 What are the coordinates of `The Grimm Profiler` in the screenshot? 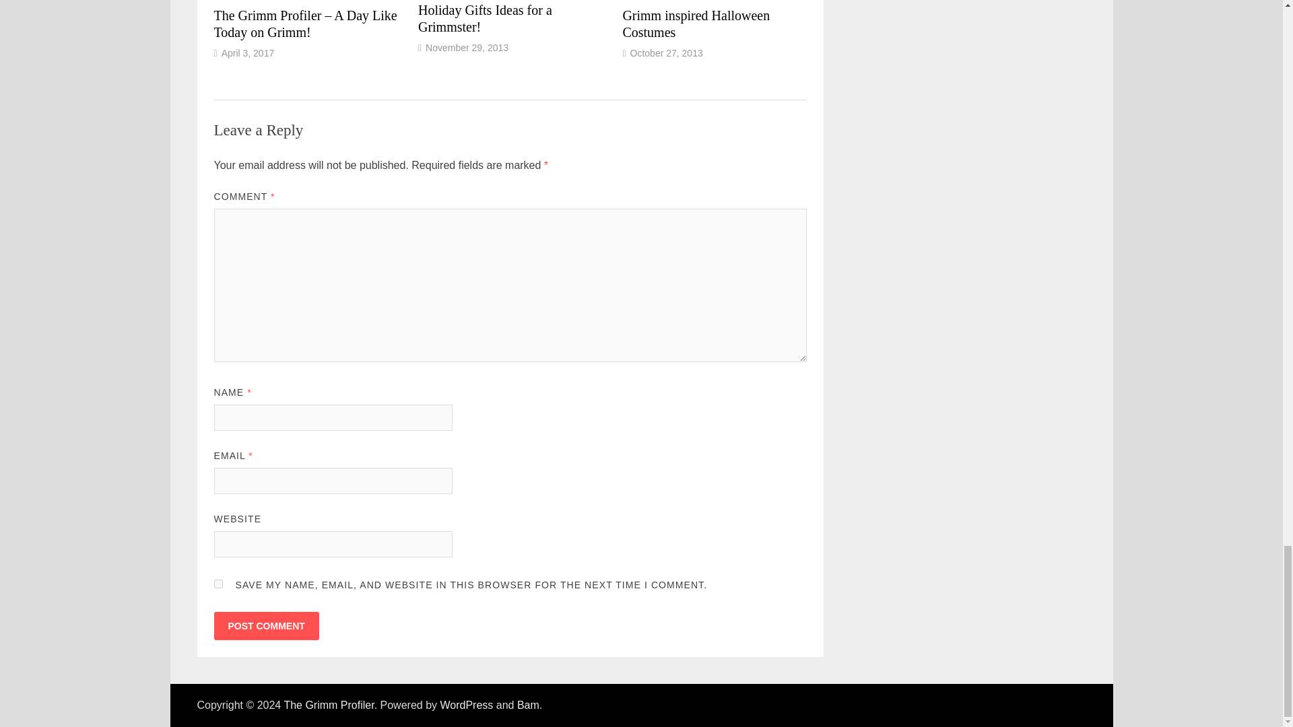 It's located at (328, 705).